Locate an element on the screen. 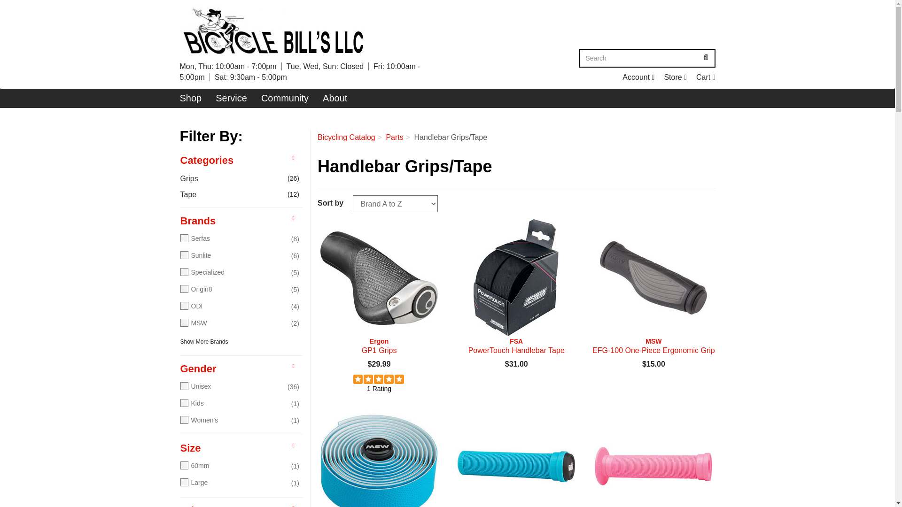 This screenshot has width=902, height=507. Store is located at coordinates (638, 77).